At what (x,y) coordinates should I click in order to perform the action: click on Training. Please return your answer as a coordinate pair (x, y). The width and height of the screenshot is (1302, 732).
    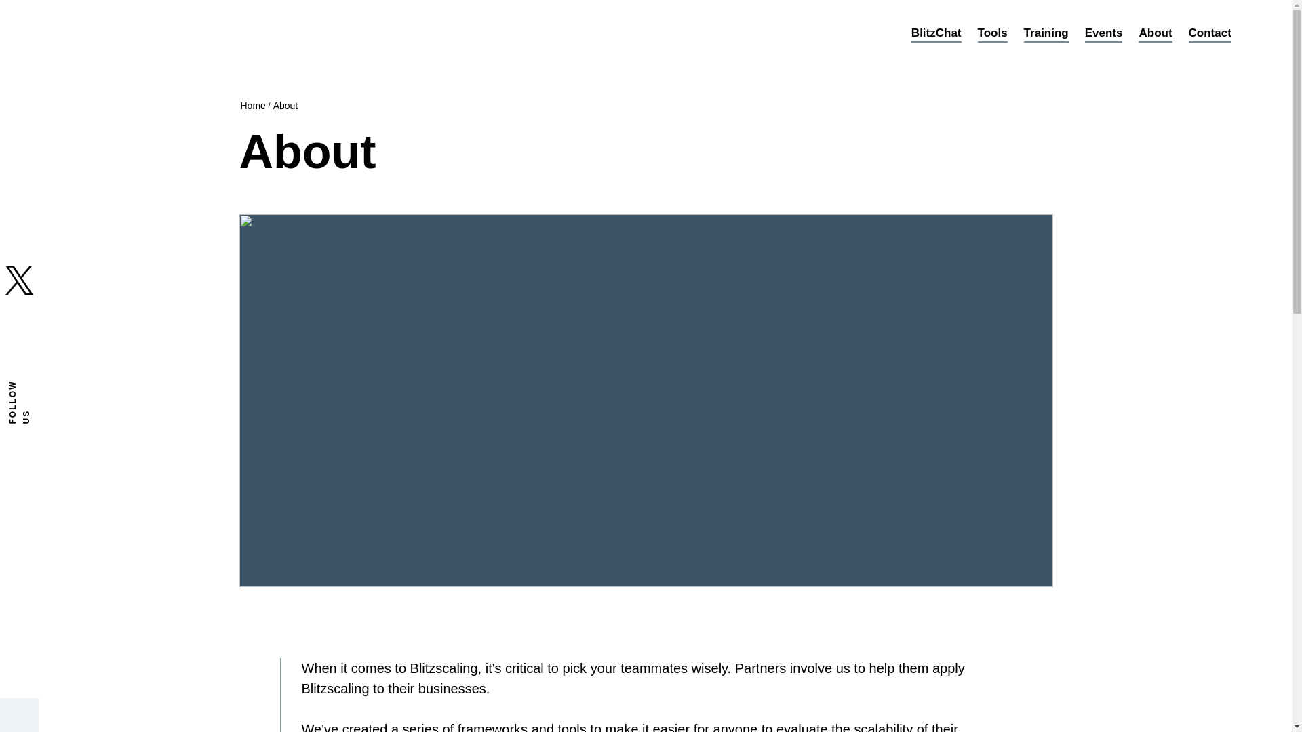
    Looking at the image, I should click on (1046, 33).